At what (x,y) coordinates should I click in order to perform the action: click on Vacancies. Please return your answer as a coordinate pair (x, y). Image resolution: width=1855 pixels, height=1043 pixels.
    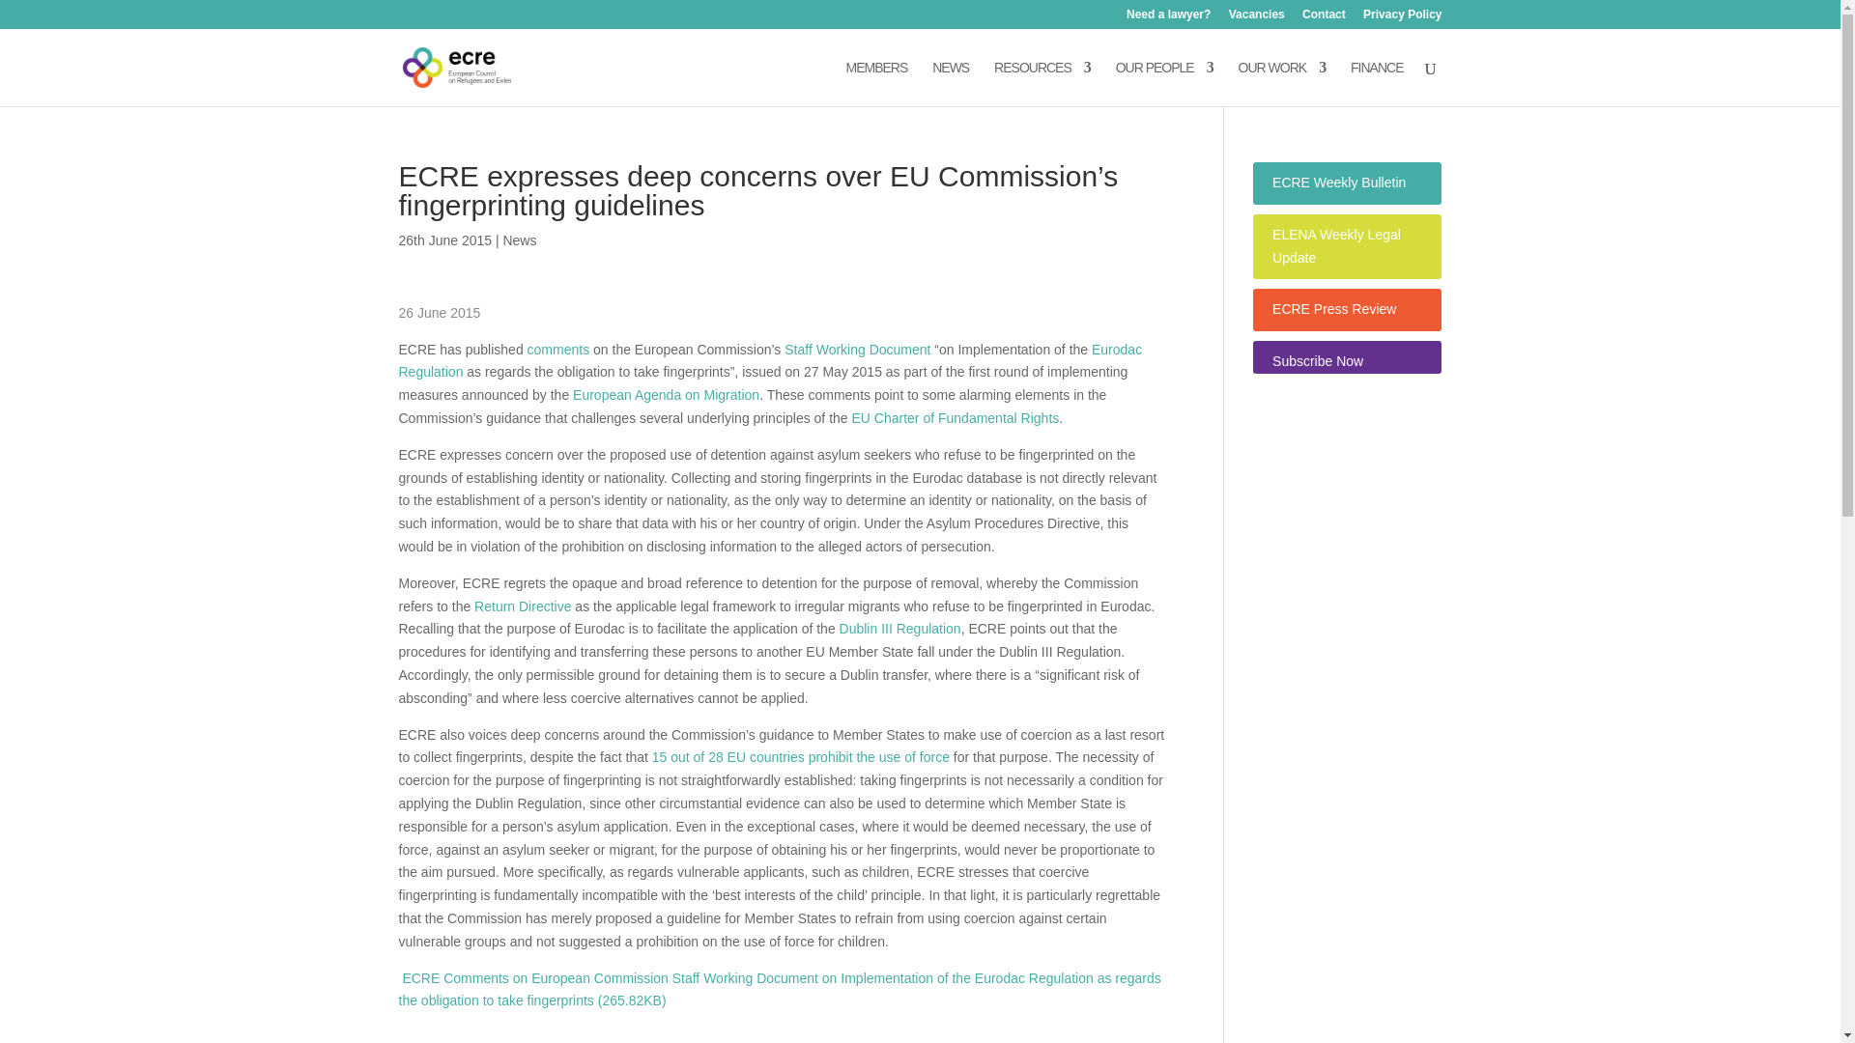
    Looking at the image, I should click on (1256, 18).